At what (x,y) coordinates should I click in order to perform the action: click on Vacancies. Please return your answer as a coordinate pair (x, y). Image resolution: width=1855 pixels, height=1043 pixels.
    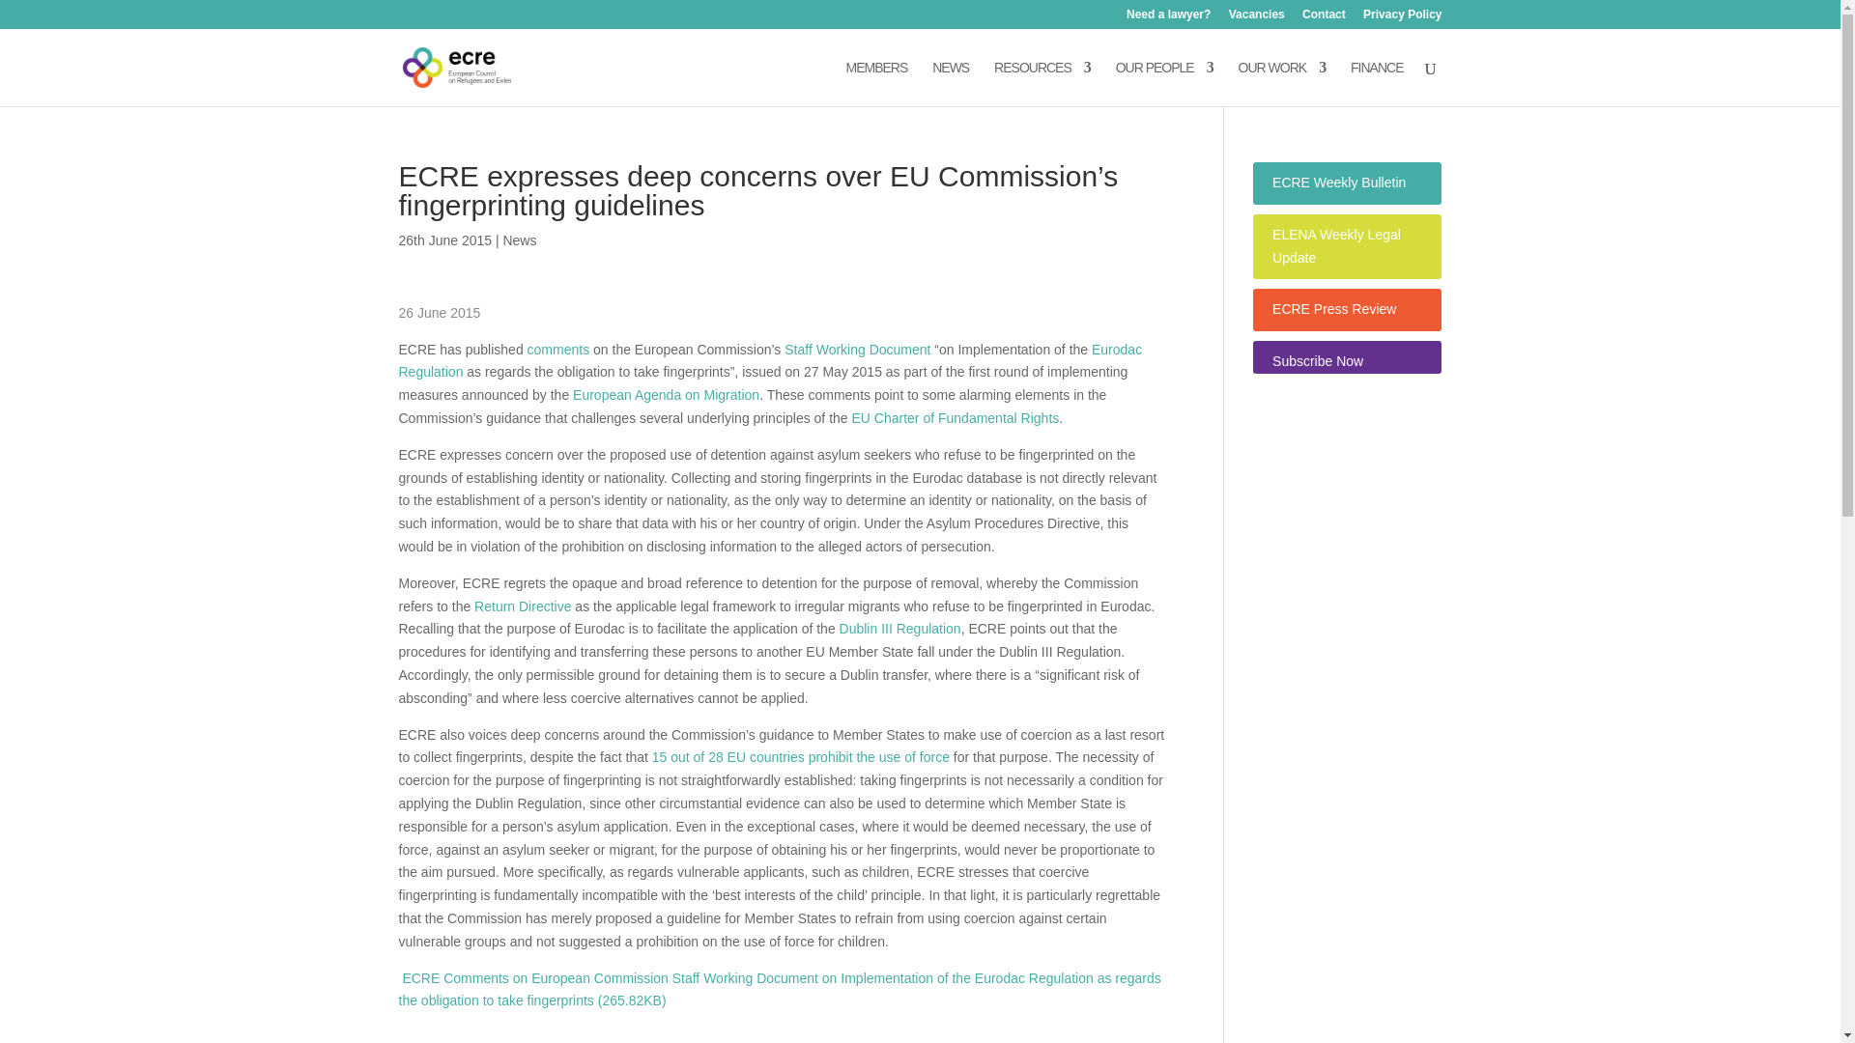
    Looking at the image, I should click on (1256, 18).